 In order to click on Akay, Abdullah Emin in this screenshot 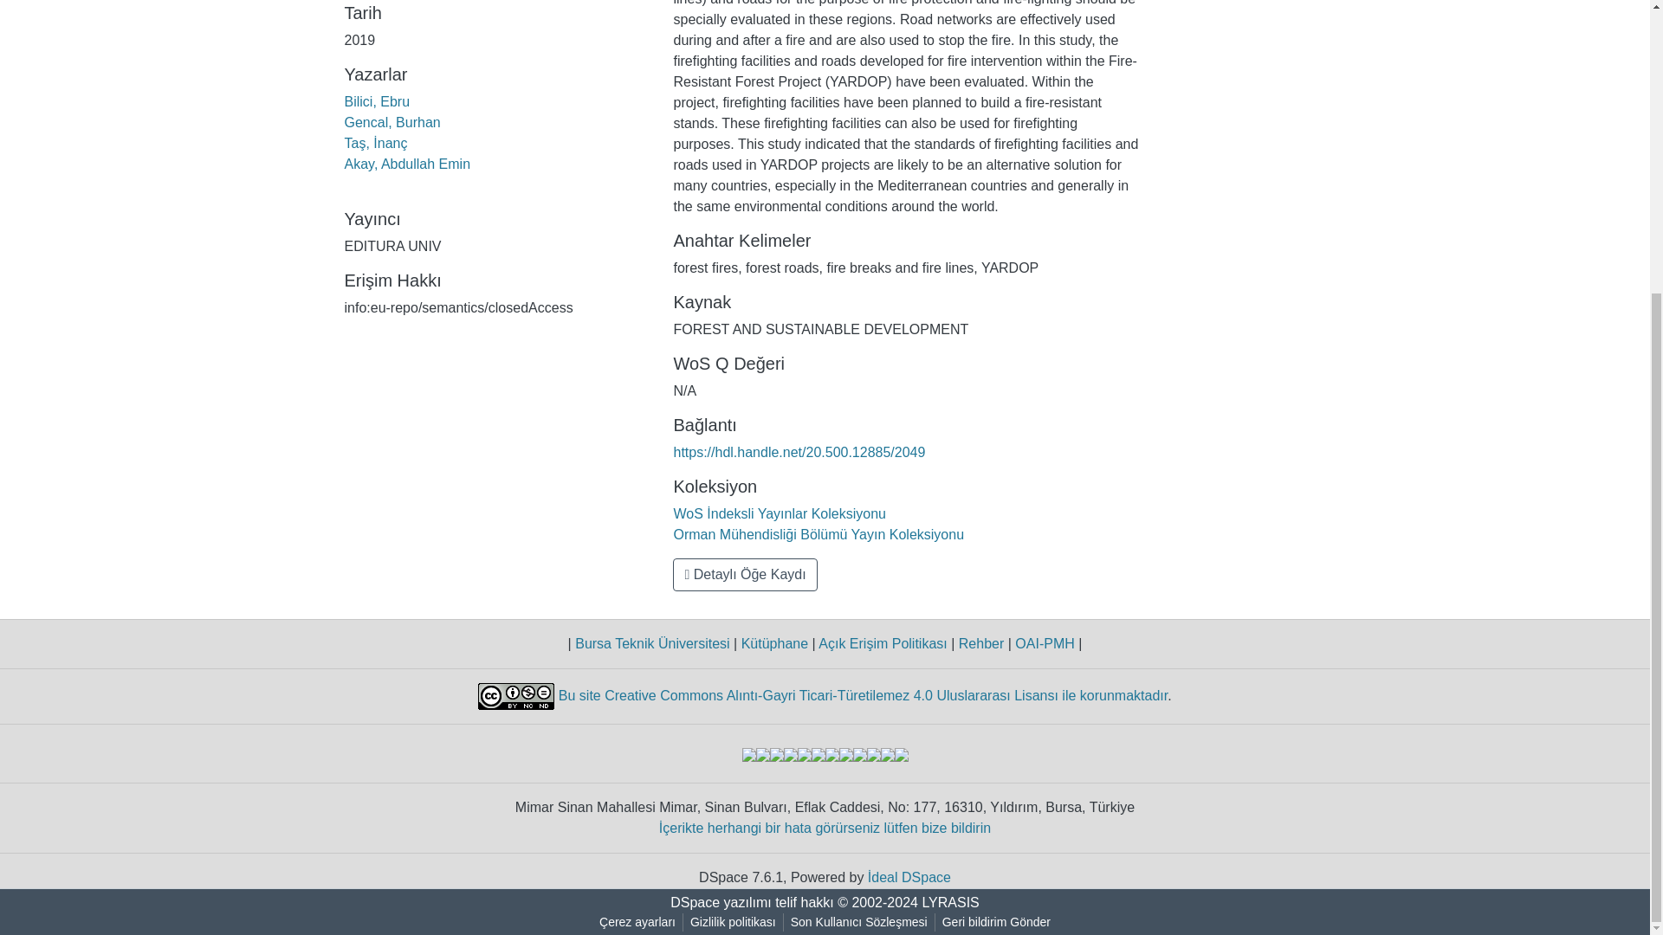, I will do `click(407, 164)`.